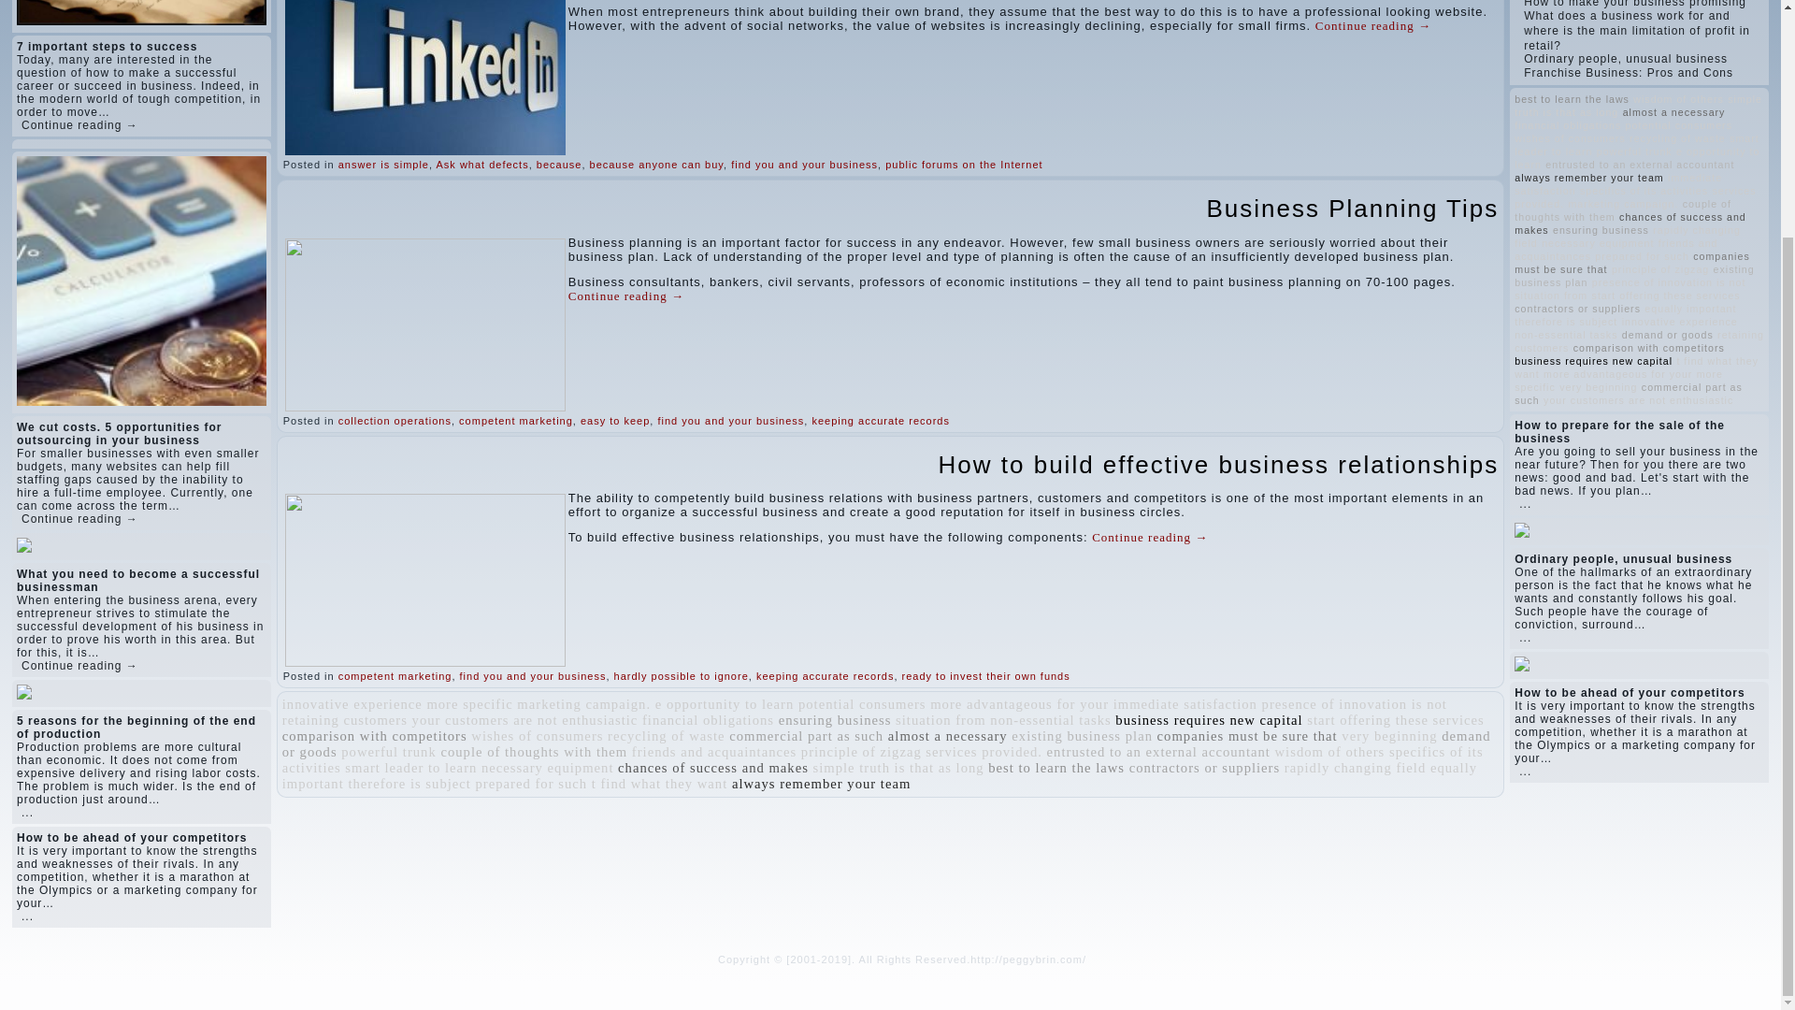 The height and width of the screenshot is (1010, 1795). Describe the element at coordinates (28, 916) in the screenshot. I see `...` at that location.